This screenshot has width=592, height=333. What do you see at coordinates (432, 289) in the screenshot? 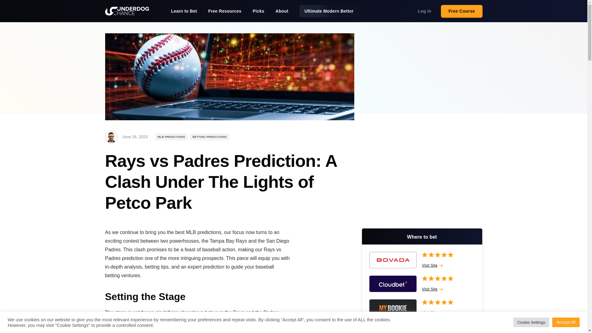
I see `Visit Site` at bounding box center [432, 289].